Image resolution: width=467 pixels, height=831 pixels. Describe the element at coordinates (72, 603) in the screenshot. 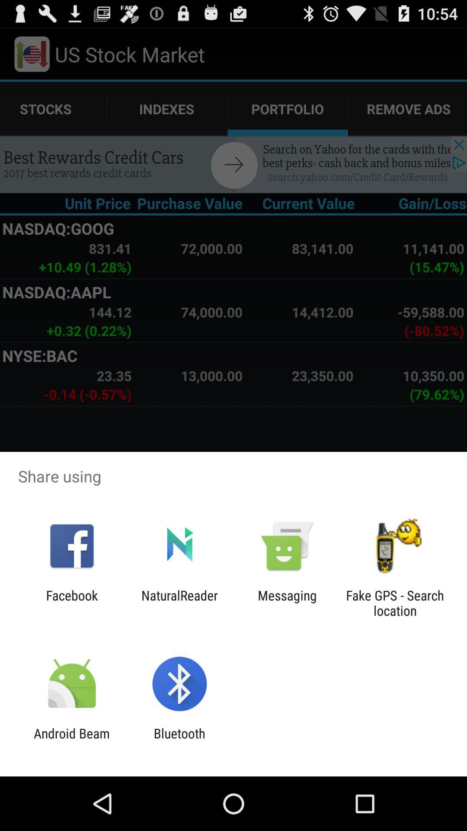

I see `flip until facebook icon` at that location.